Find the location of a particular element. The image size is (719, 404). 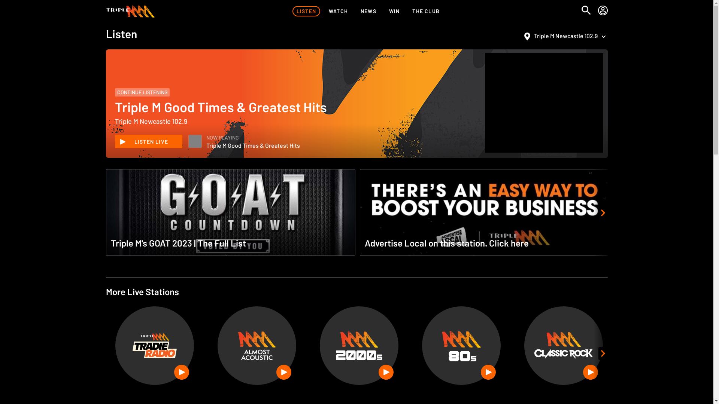

WIN is located at coordinates (395, 11).